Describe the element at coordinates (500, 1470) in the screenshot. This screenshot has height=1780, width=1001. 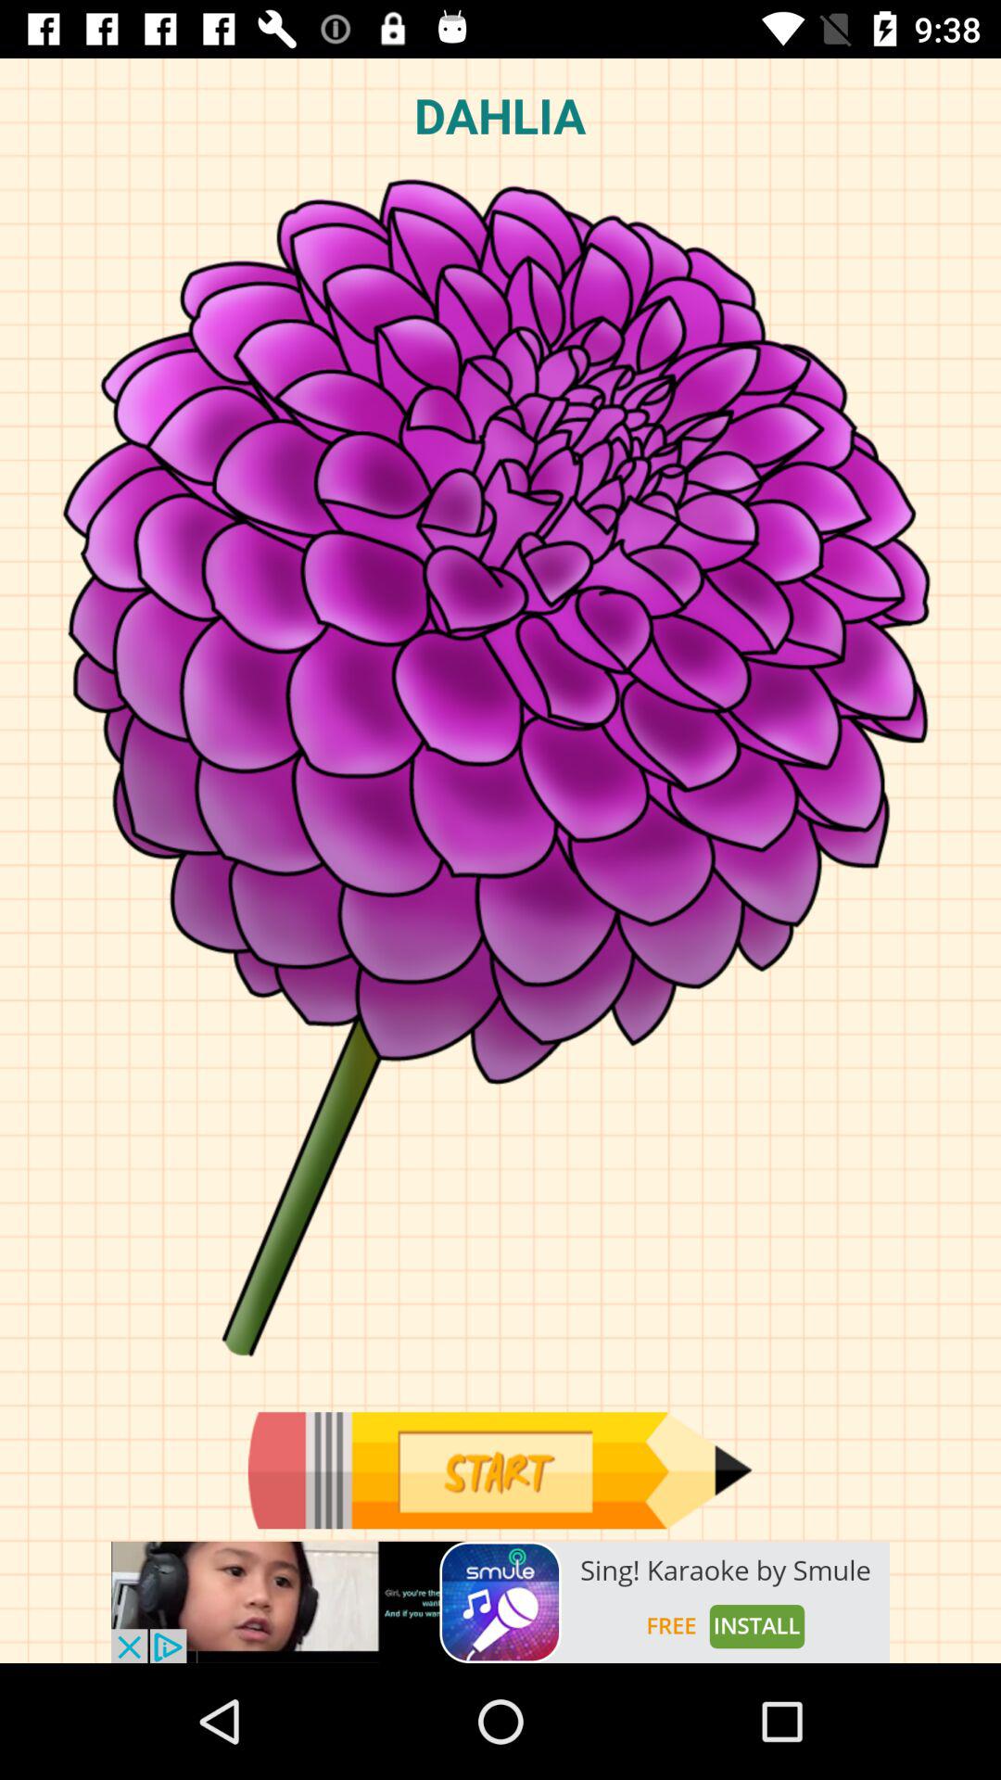
I see `start here` at that location.